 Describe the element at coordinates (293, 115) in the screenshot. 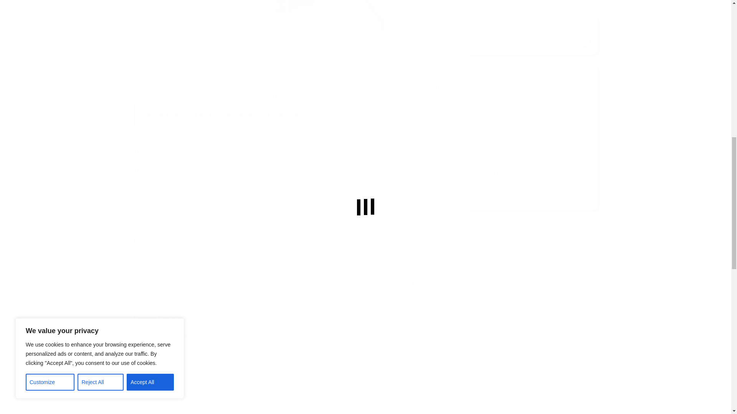

I see `  How to Enhance Your Garden with Stylish Plant Stands?` at that location.